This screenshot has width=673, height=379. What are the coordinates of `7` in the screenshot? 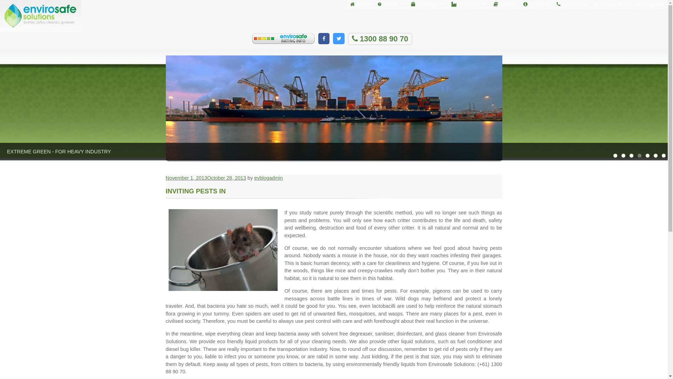 It's located at (664, 156).